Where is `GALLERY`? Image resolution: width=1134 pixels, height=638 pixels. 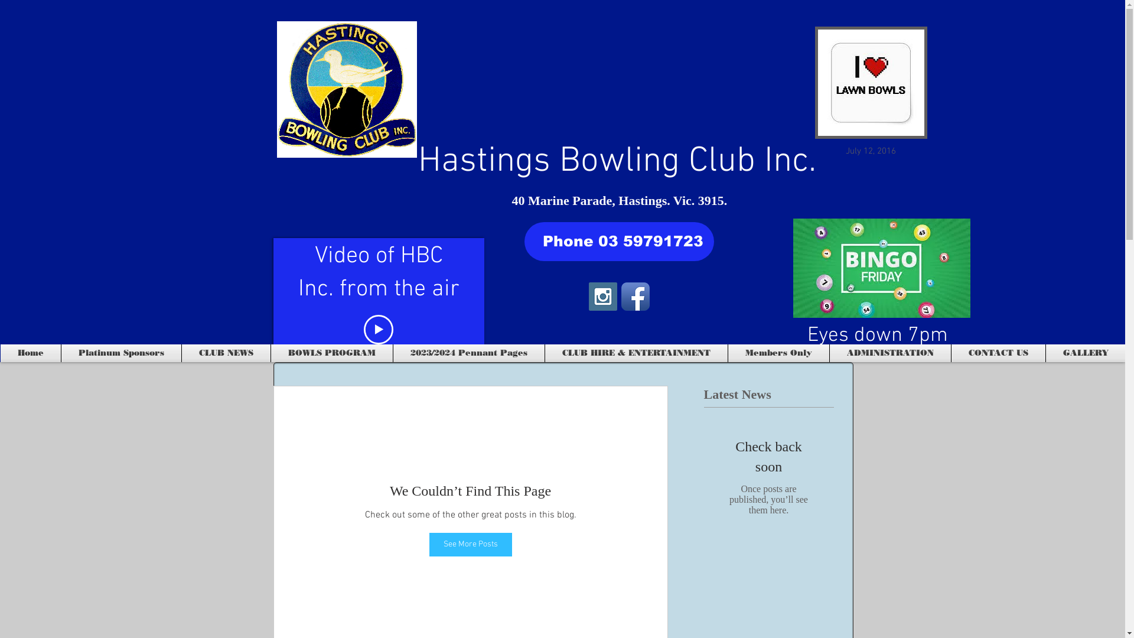 GALLERY is located at coordinates (1086, 353).